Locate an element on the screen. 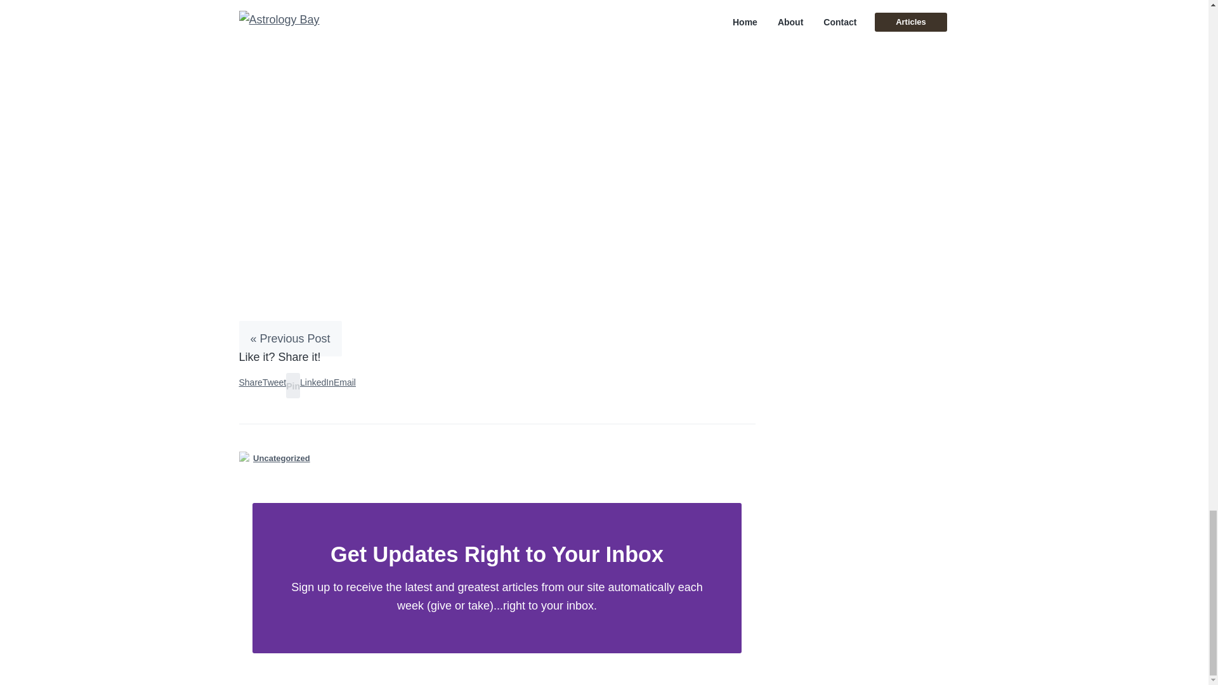 The width and height of the screenshot is (1218, 685). Uncategorized is located at coordinates (282, 458).